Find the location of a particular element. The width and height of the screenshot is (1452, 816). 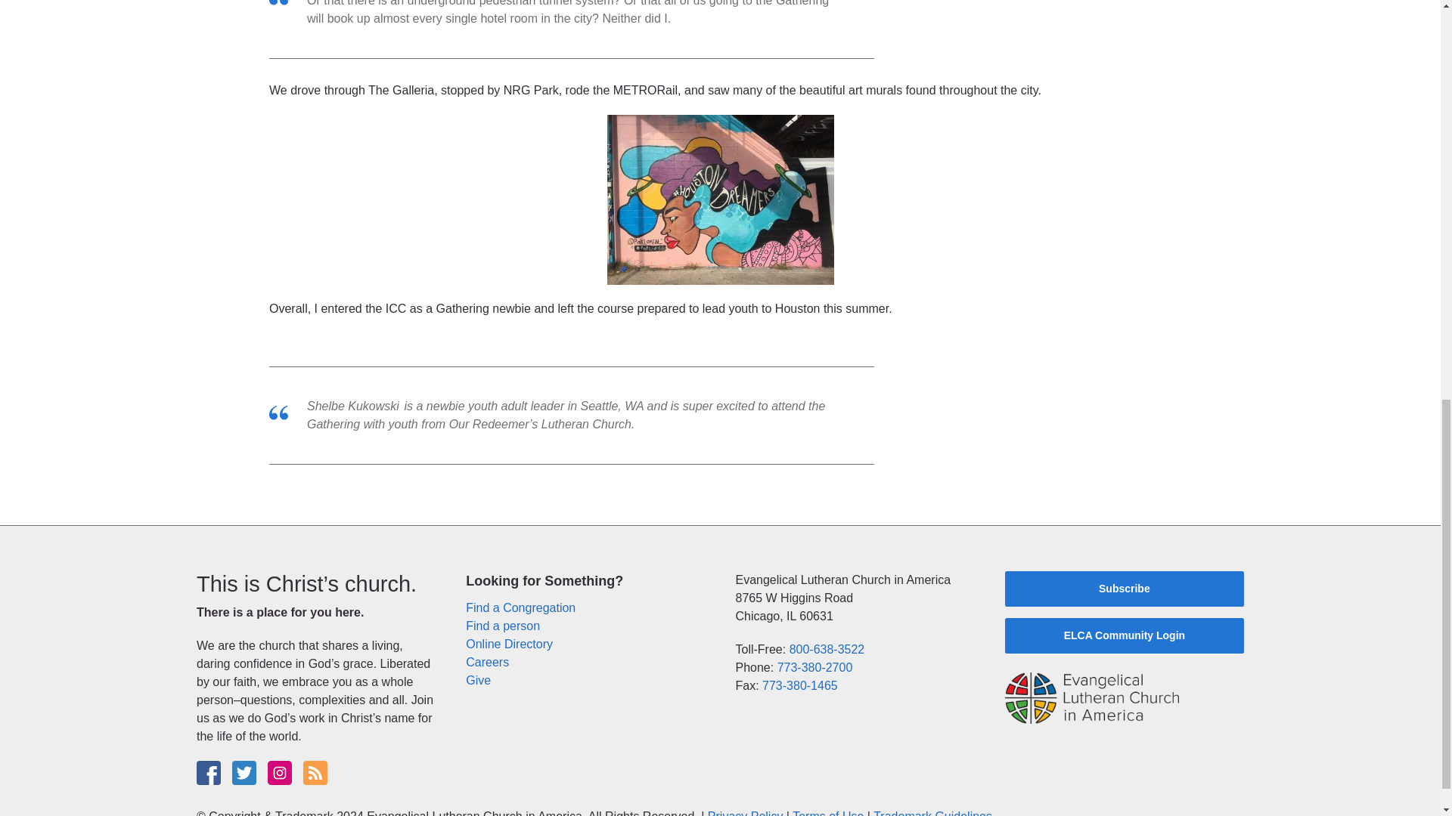

800-638-3522 is located at coordinates (827, 650).